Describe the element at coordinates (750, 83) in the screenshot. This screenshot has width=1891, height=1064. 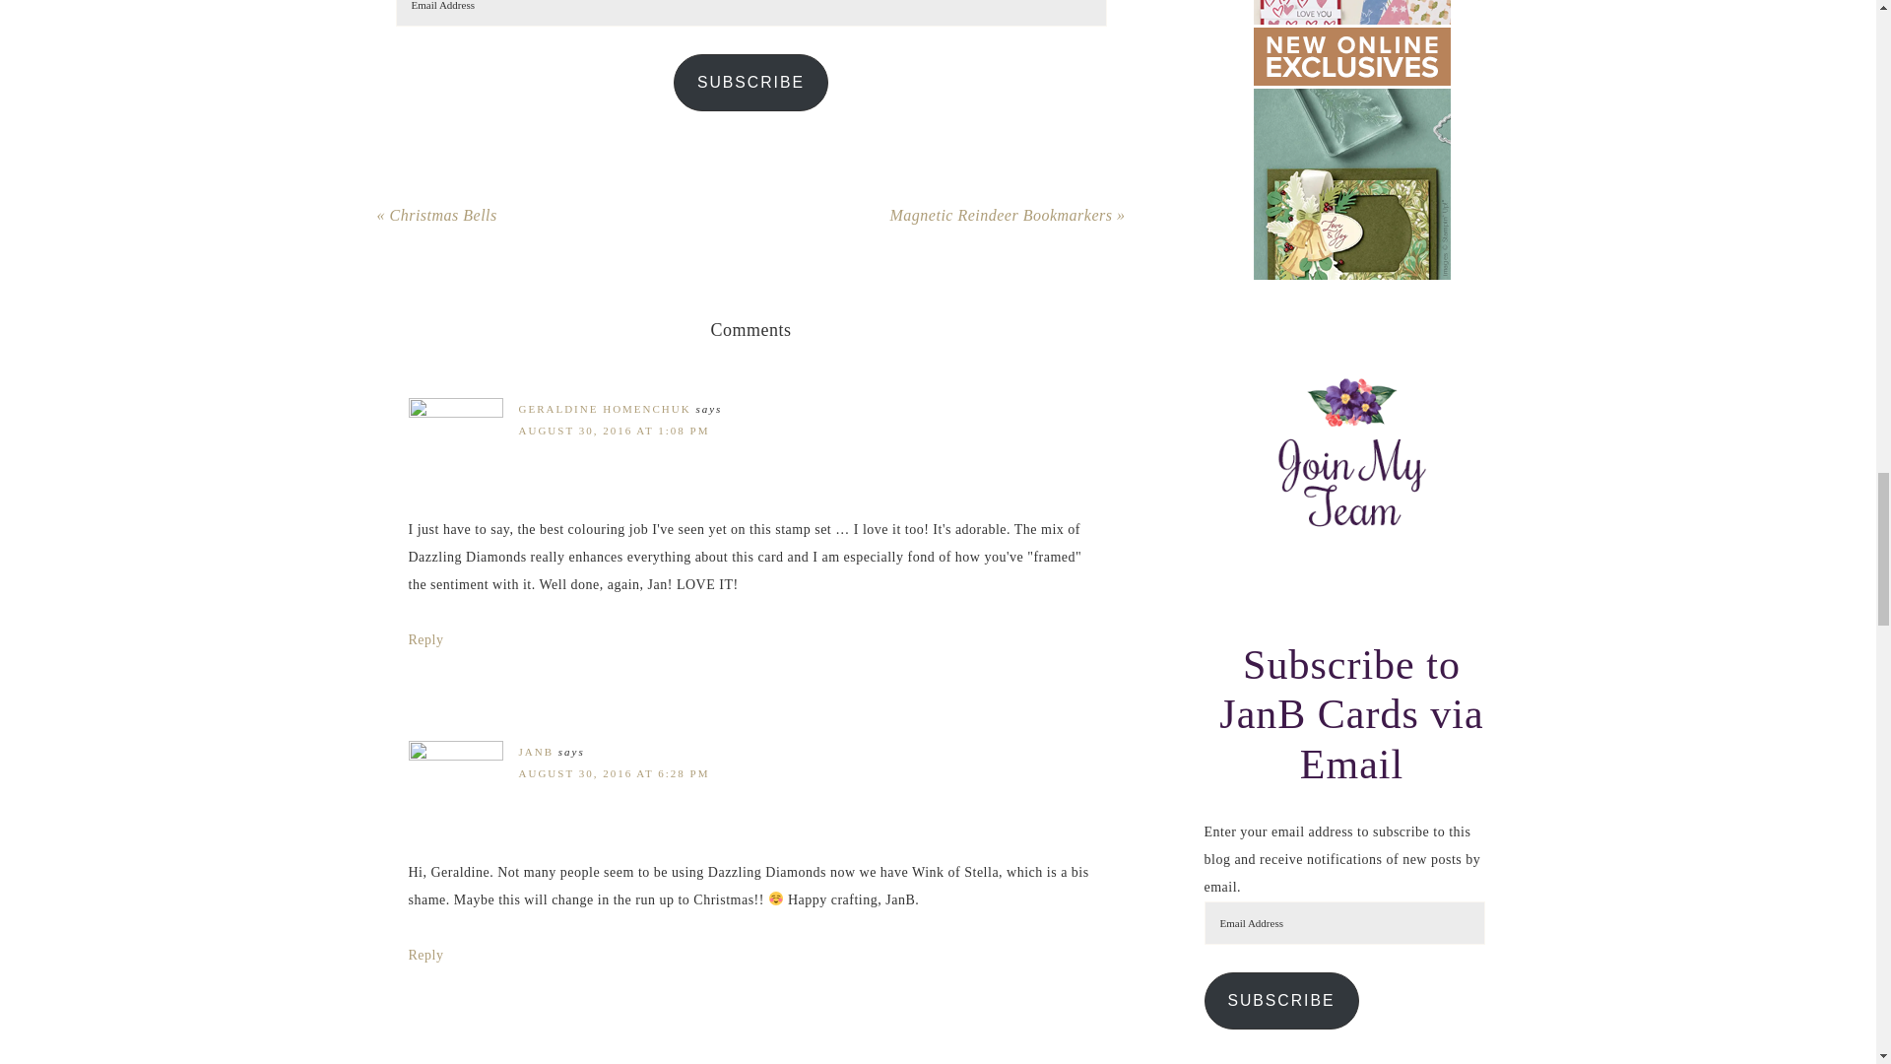
I see `SUBSCRIBE` at that location.